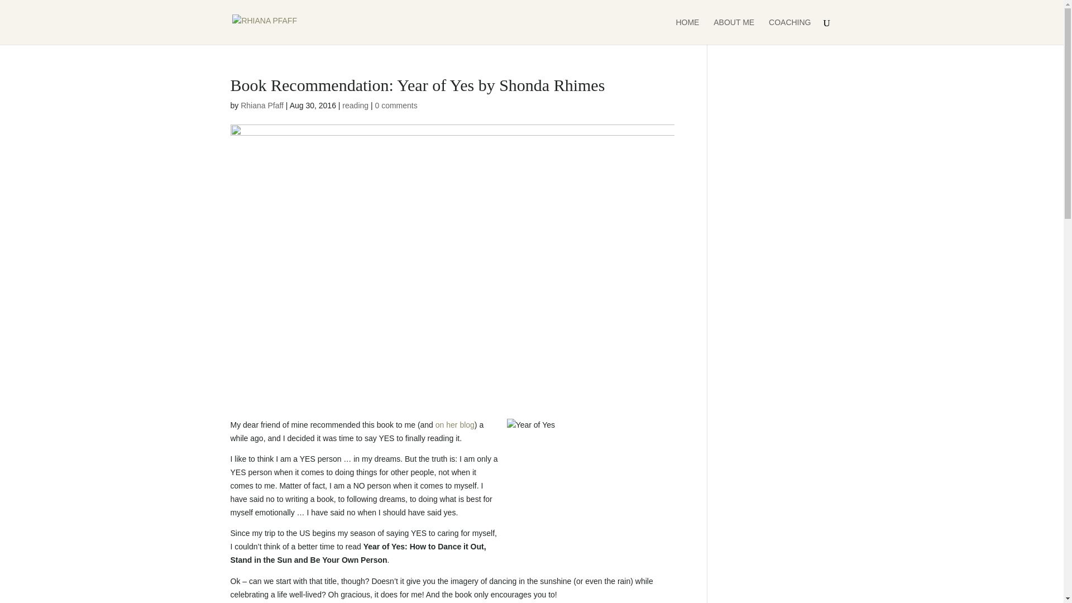 This screenshot has height=603, width=1072. I want to click on Rhiana Pfaff, so click(262, 105).